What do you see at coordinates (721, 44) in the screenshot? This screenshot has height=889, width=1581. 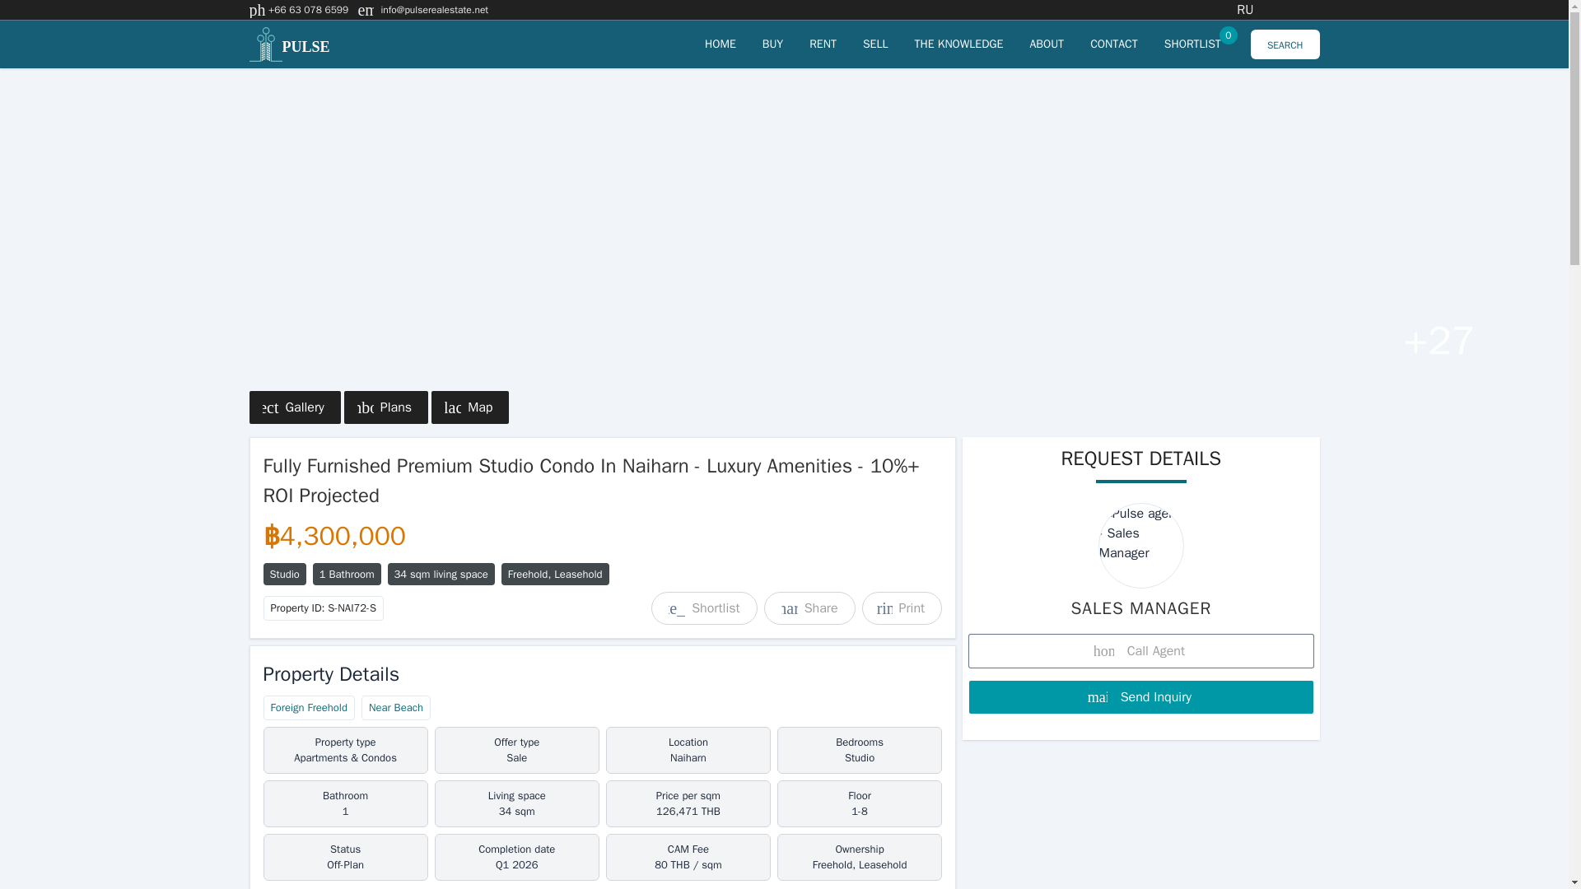 I see `CONTACT` at bounding box center [721, 44].